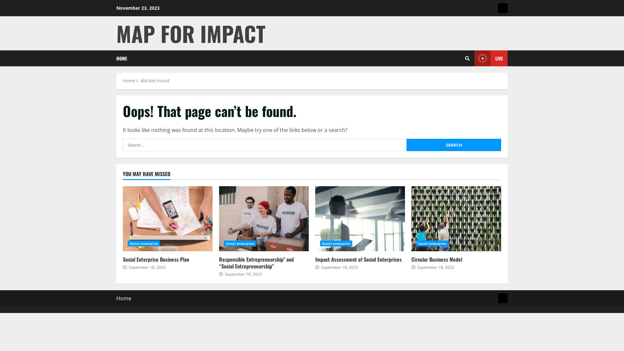 This screenshot has width=624, height=351. What do you see at coordinates (155, 81) in the screenshot?
I see `404 Not Found` at bounding box center [155, 81].